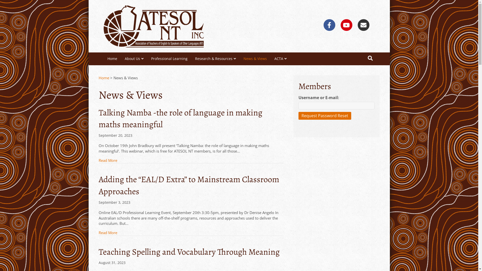  What do you see at coordinates (325, 116) in the screenshot?
I see `Request Password Reset` at bounding box center [325, 116].